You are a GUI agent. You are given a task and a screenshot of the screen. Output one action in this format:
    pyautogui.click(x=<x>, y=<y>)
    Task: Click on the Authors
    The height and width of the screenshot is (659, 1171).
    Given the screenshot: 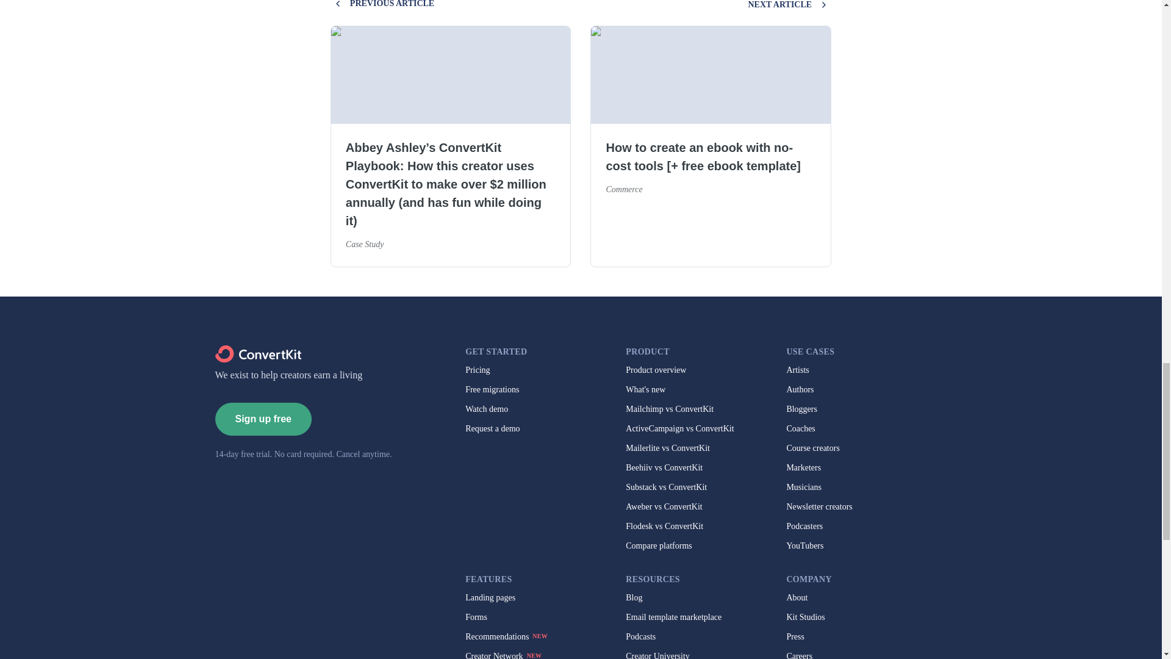 What is the action you would take?
    pyautogui.click(x=800, y=389)
    